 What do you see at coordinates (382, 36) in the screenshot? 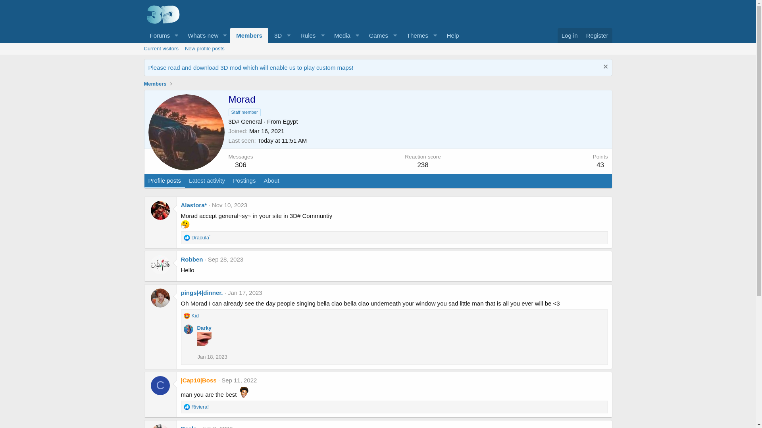
I see `Games` at bounding box center [382, 36].